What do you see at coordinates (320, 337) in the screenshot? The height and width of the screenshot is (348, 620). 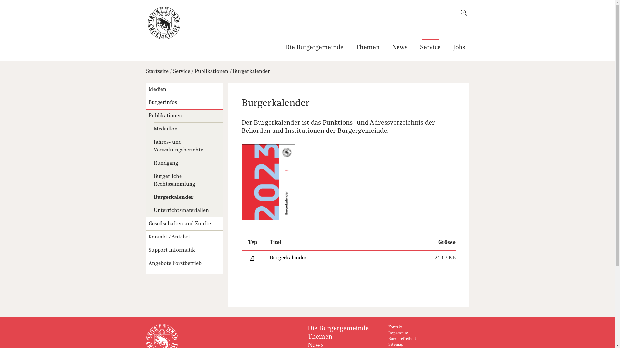 I see `Themen` at bounding box center [320, 337].